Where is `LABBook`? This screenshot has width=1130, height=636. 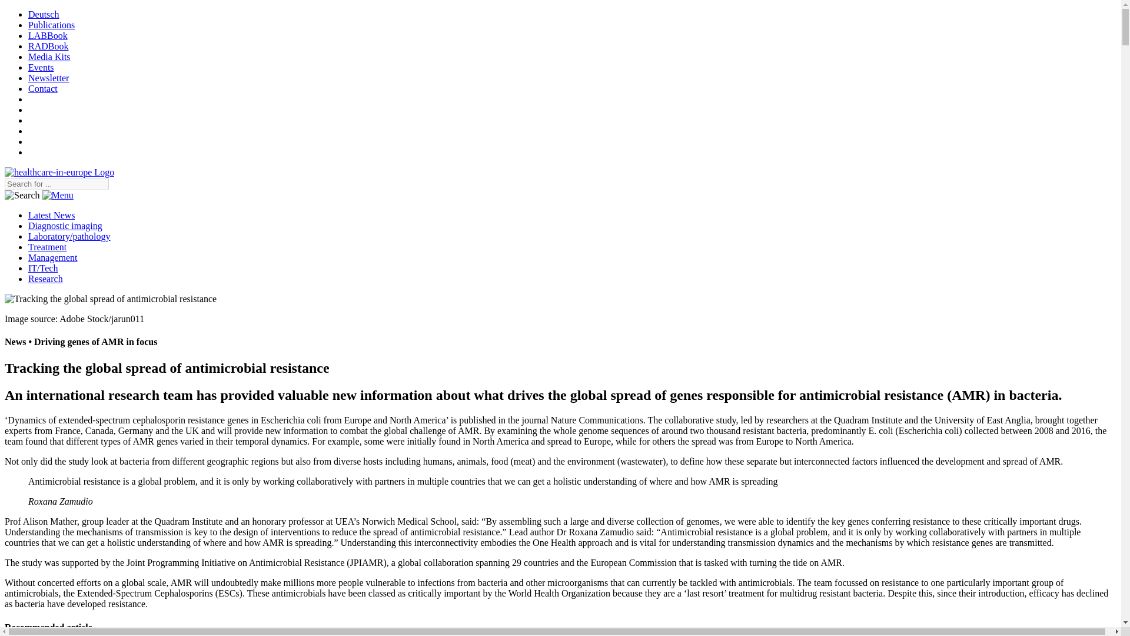 LABBook is located at coordinates (48, 35).